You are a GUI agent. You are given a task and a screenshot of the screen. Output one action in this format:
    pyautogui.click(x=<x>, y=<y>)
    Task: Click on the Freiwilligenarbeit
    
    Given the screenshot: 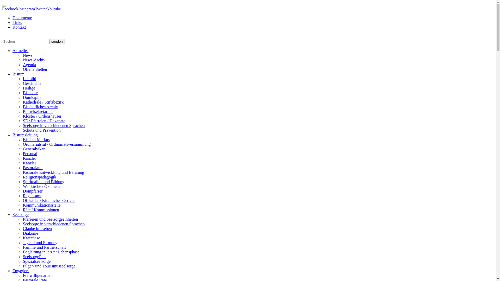 What is the action you would take?
    pyautogui.click(x=38, y=275)
    